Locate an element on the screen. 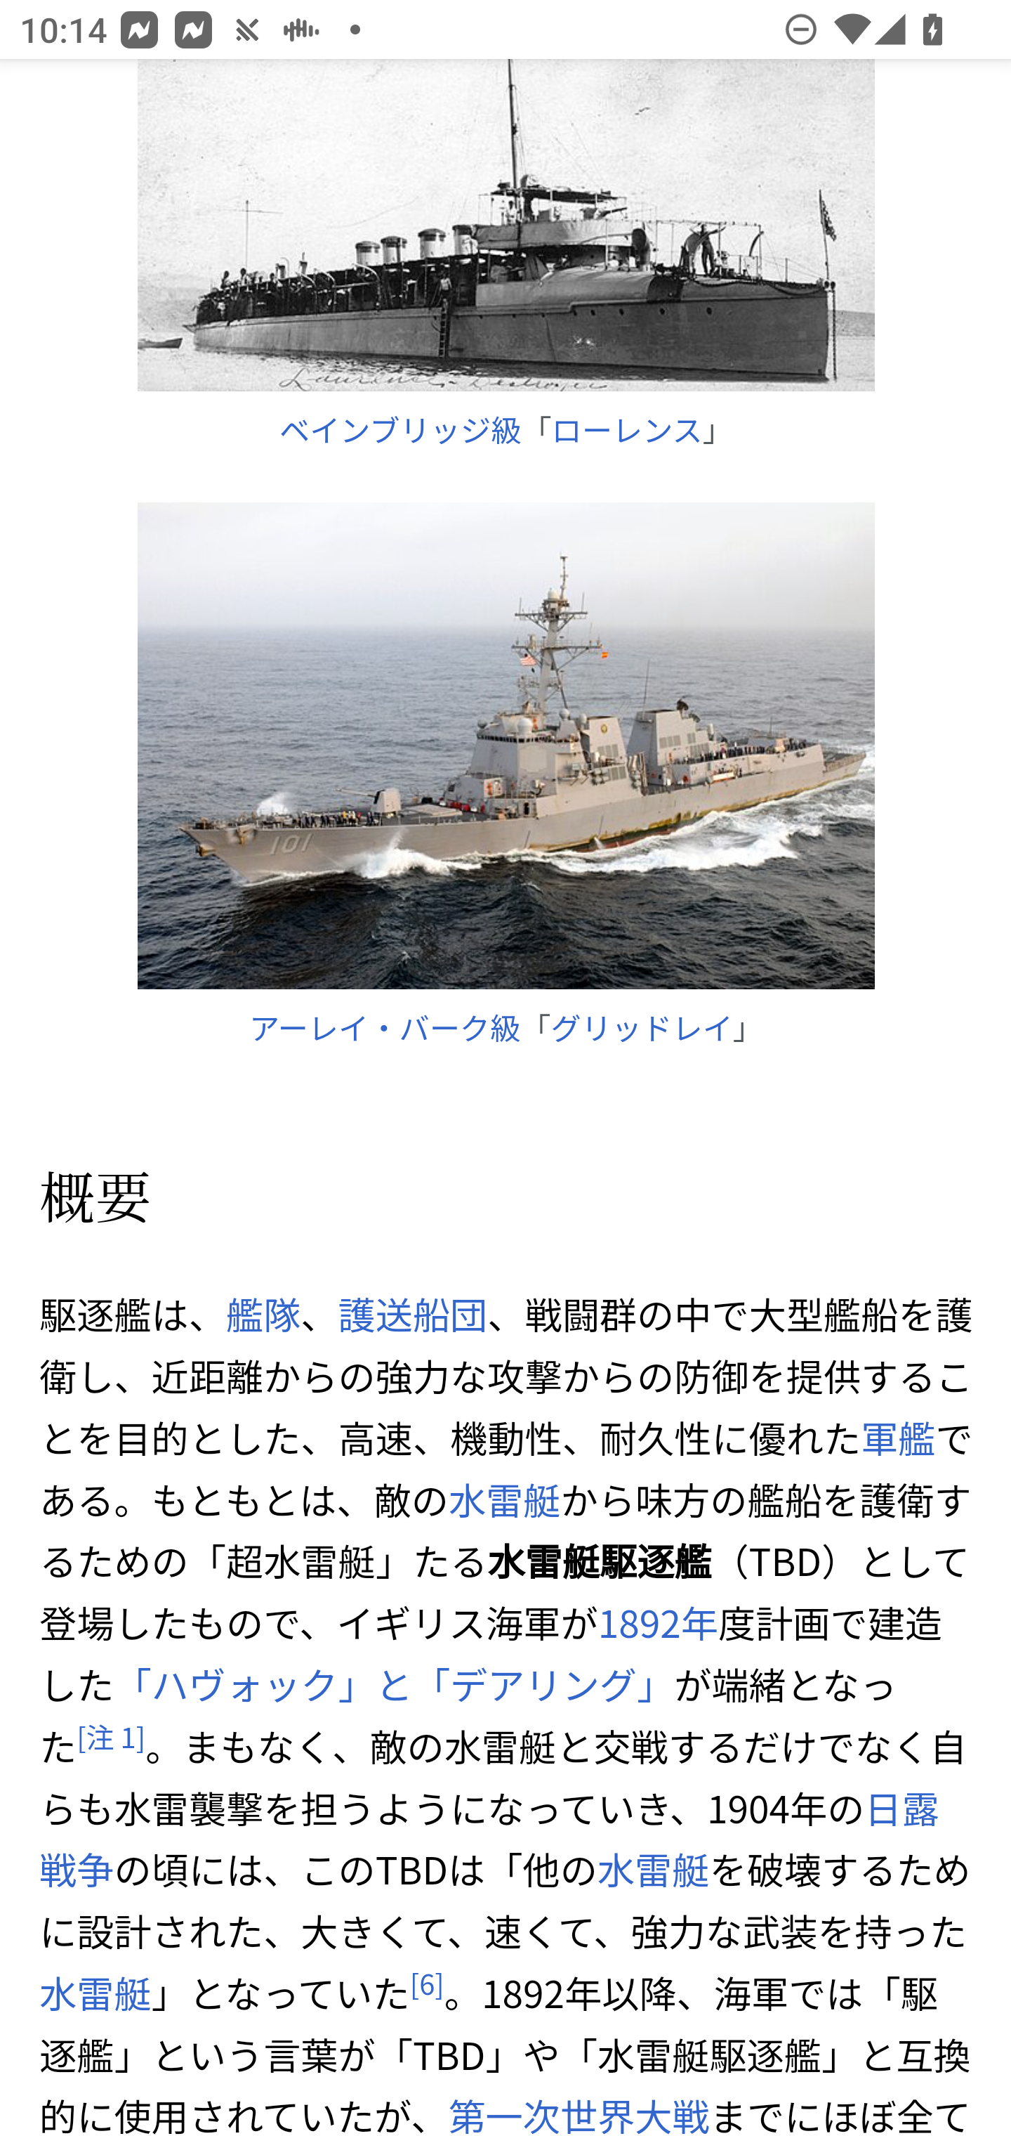  ベインブリッジ級 is located at coordinates (399, 429).